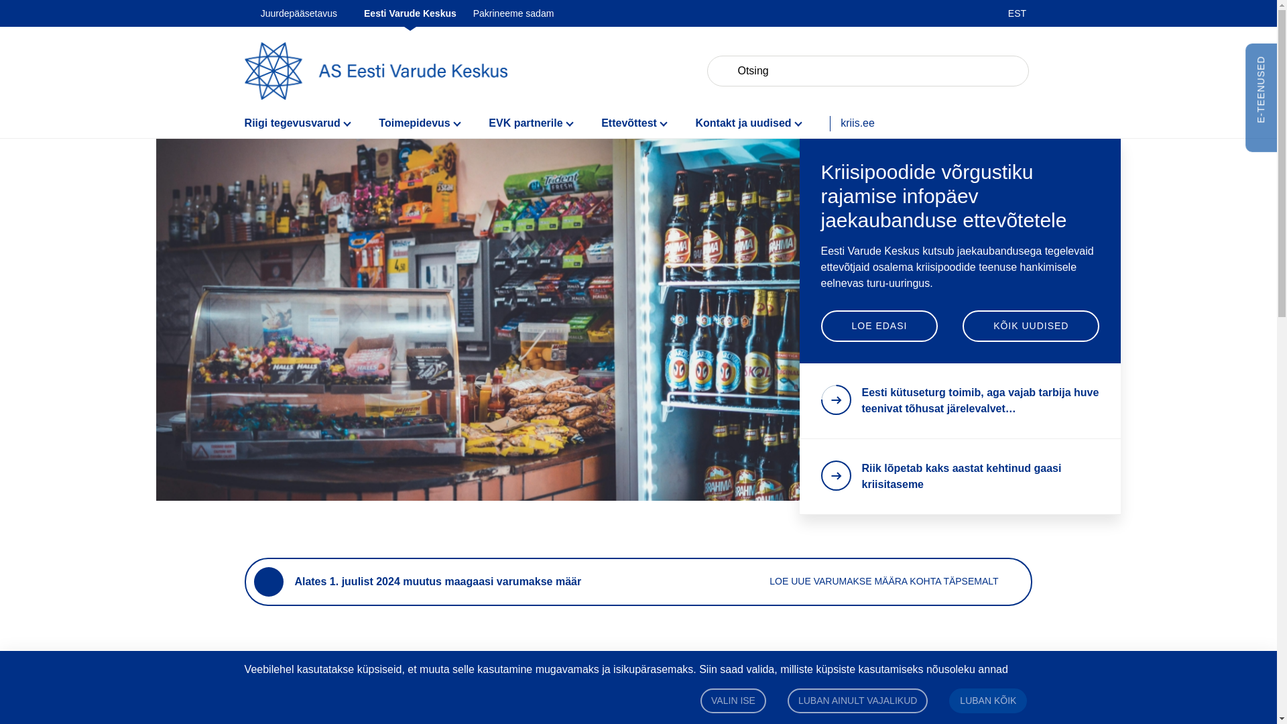 Image resolution: width=1287 pixels, height=724 pixels. Describe the element at coordinates (410, 13) in the screenshot. I see `Eesti Varude Keskus` at that location.